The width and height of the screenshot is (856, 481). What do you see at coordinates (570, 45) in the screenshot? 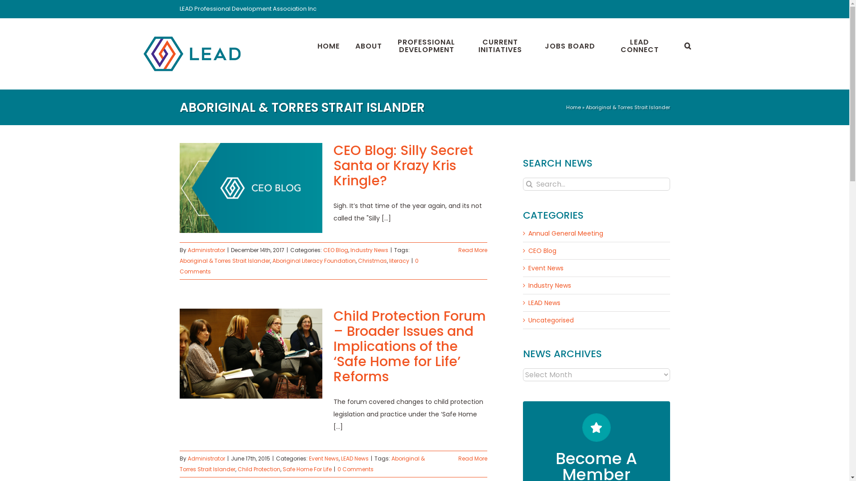
I see `JOBS BOARD` at bounding box center [570, 45].